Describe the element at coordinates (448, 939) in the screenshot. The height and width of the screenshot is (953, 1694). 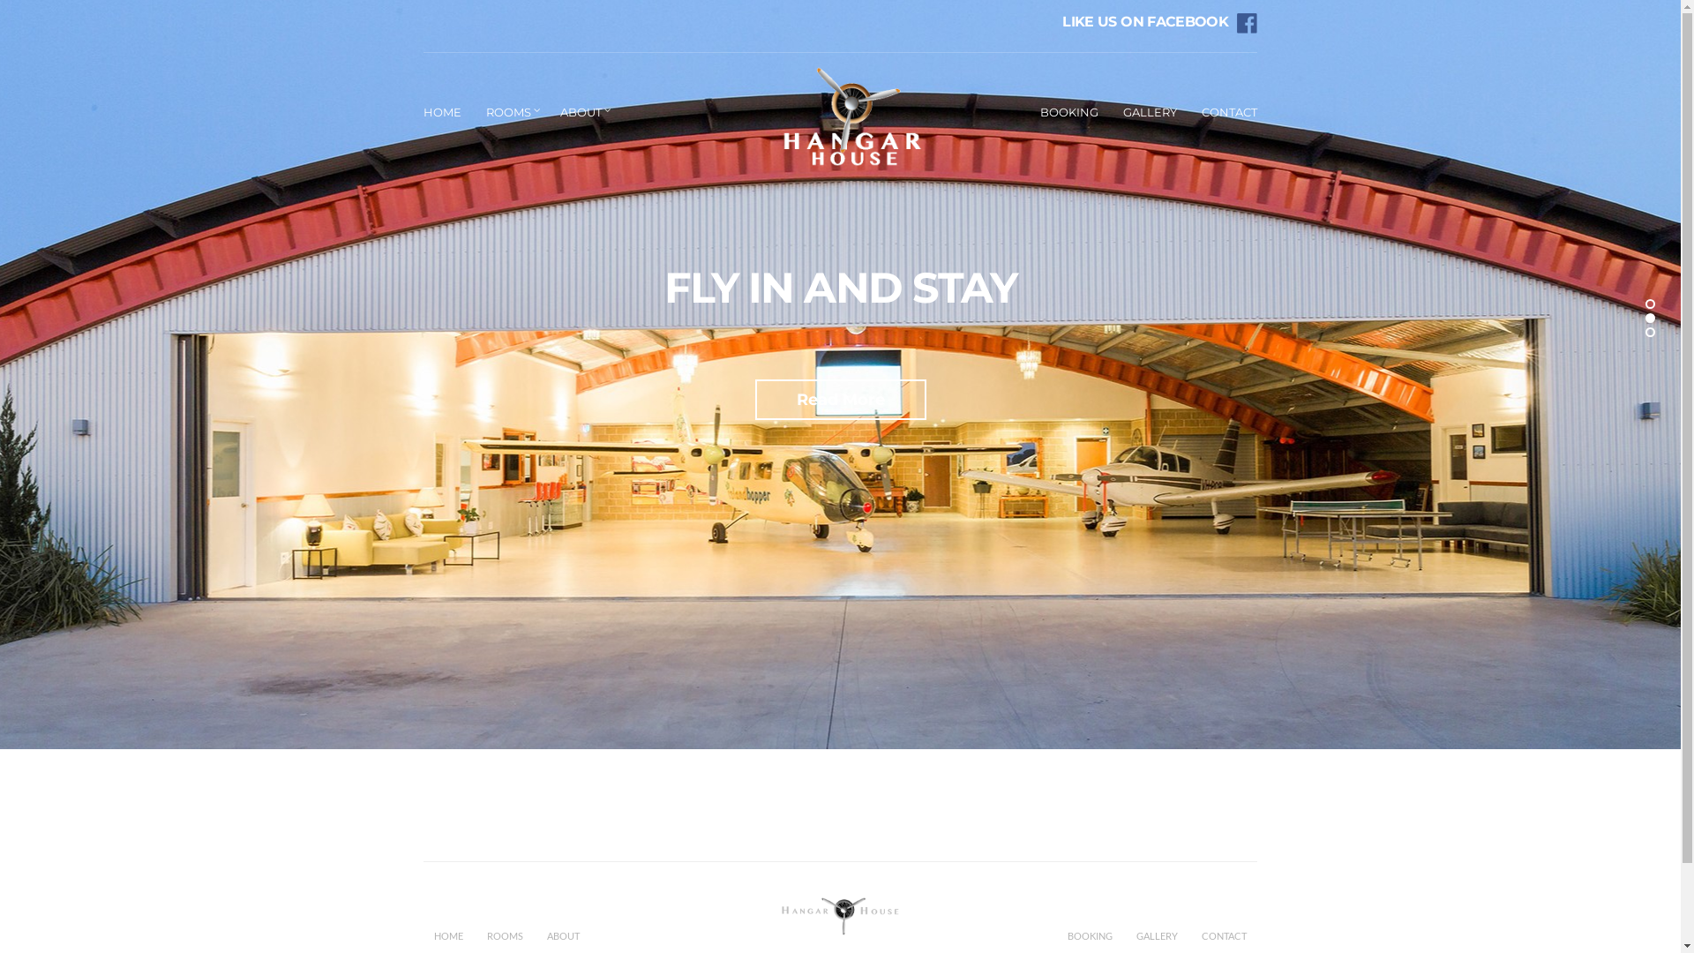
I see `HOME` at that location.